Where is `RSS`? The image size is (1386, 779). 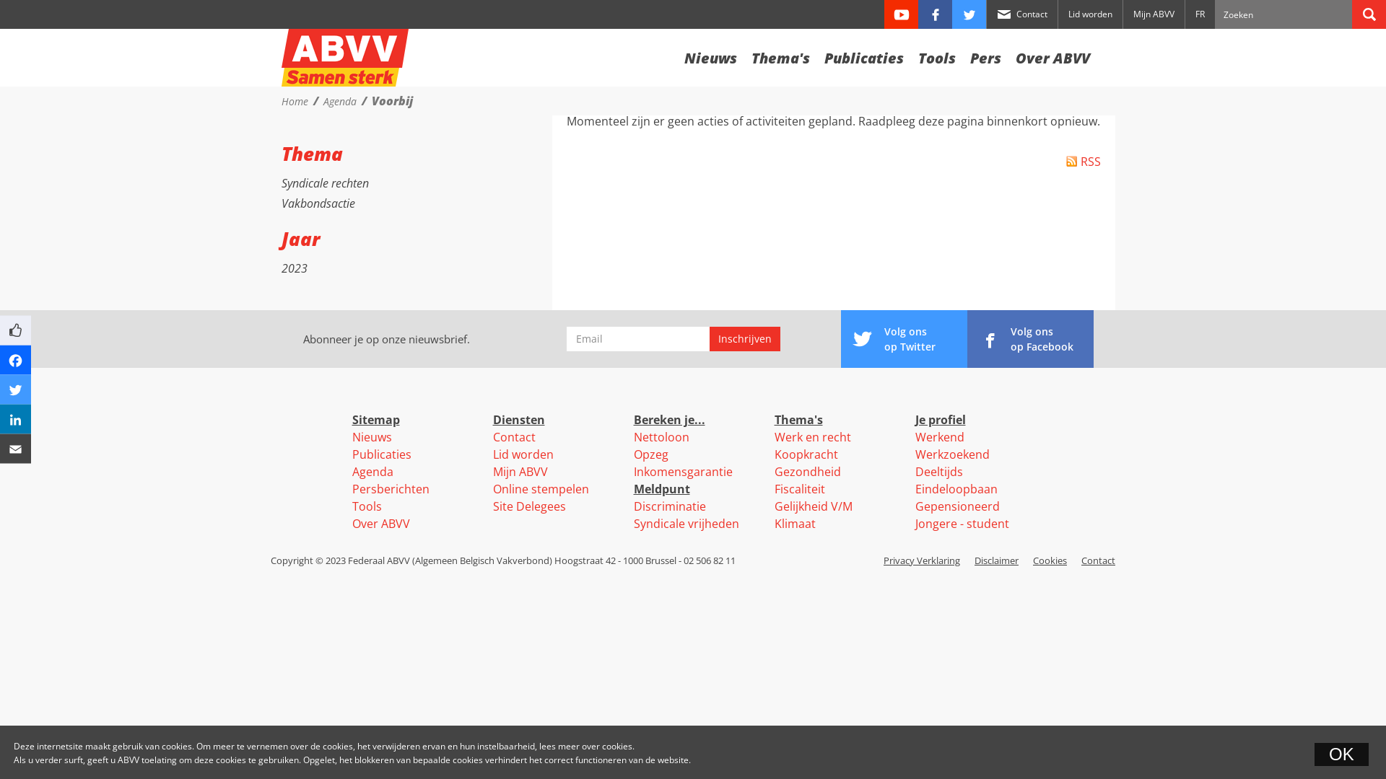 RSS is located at coordinates (1084, 162).